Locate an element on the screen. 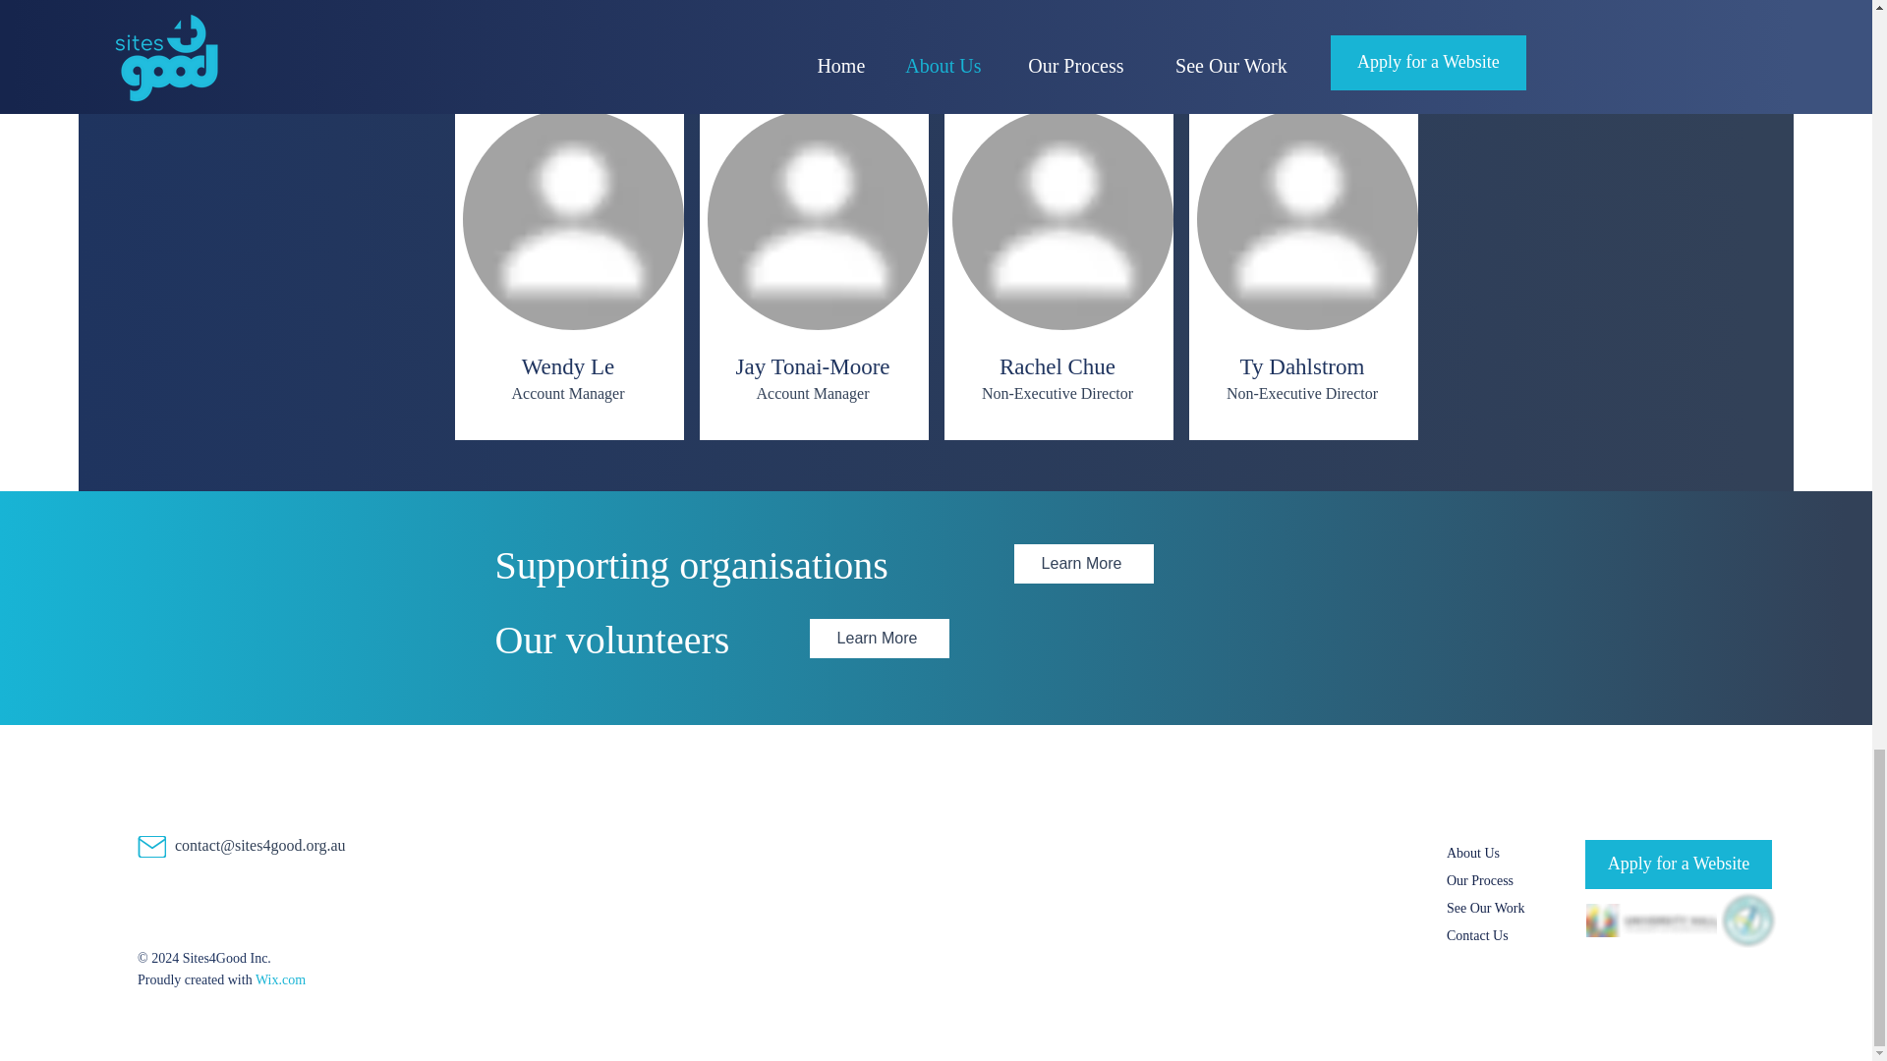 The height and width of the screenshot is (1061, 1887). Ronan Cameron is located at coordinates (568, 5).